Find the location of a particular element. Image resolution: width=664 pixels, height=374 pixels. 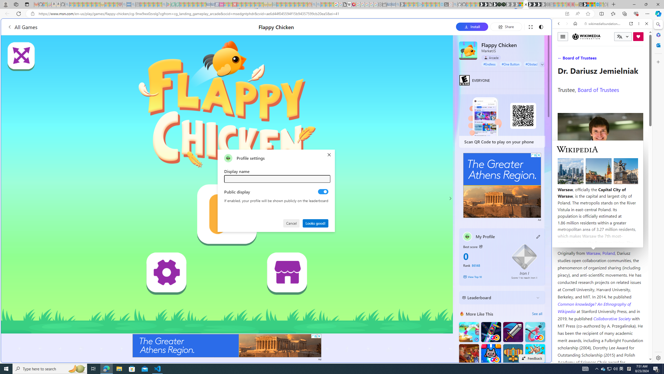

Close split screen is located at coordinates (551, 26).